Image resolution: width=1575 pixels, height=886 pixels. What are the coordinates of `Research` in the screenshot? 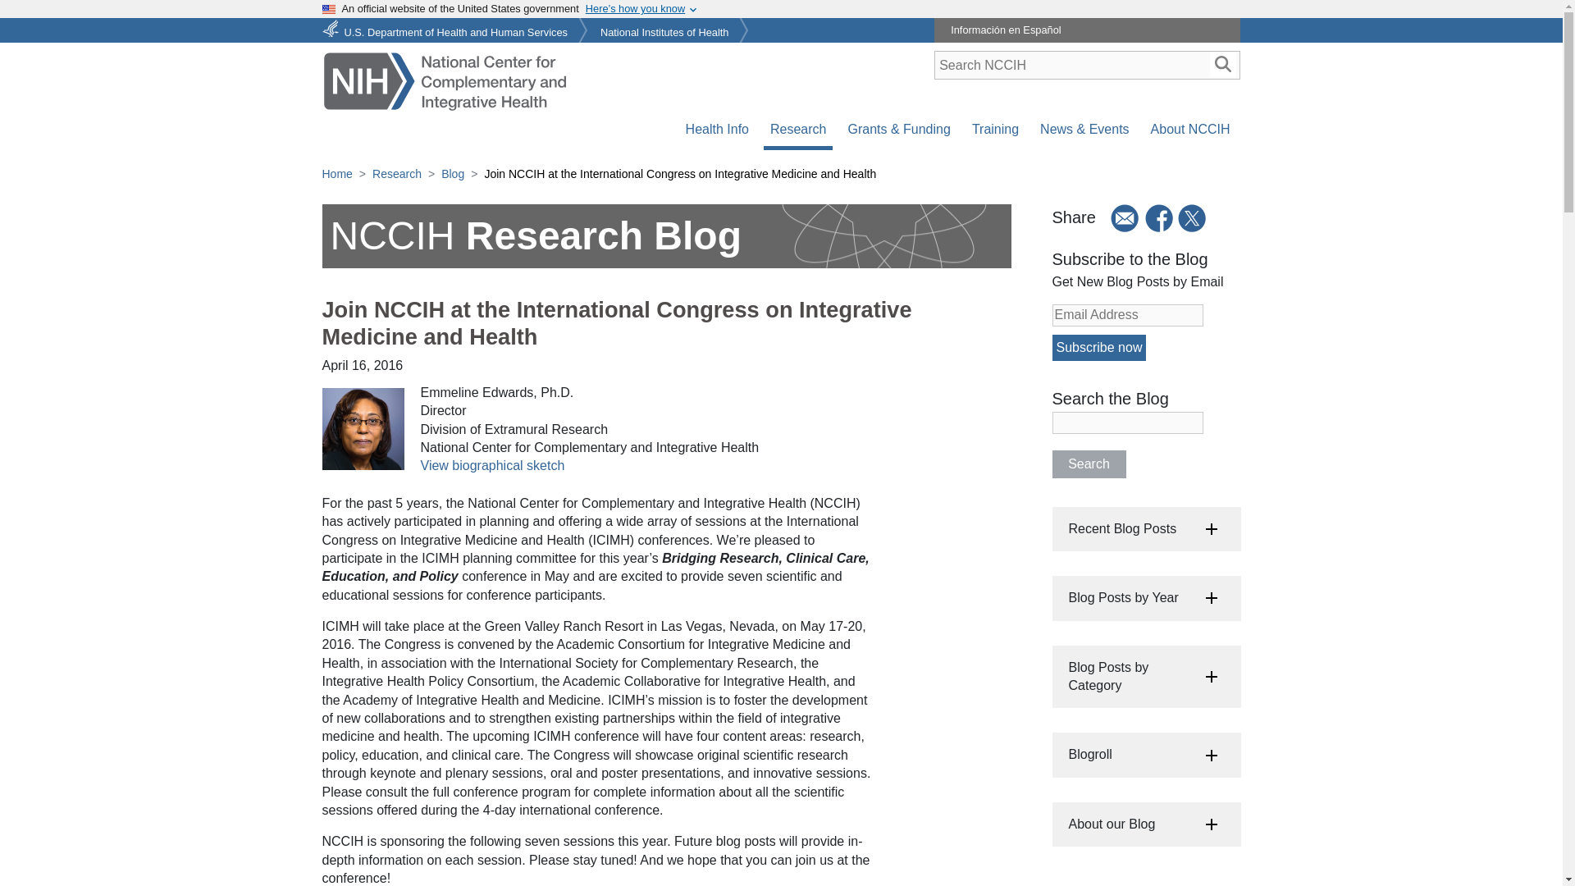 It's located at (798, 130).